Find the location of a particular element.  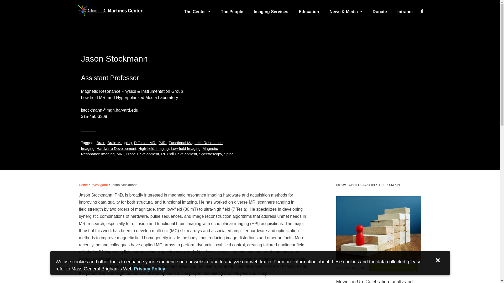

Spine is located at coordinates (229, 154).